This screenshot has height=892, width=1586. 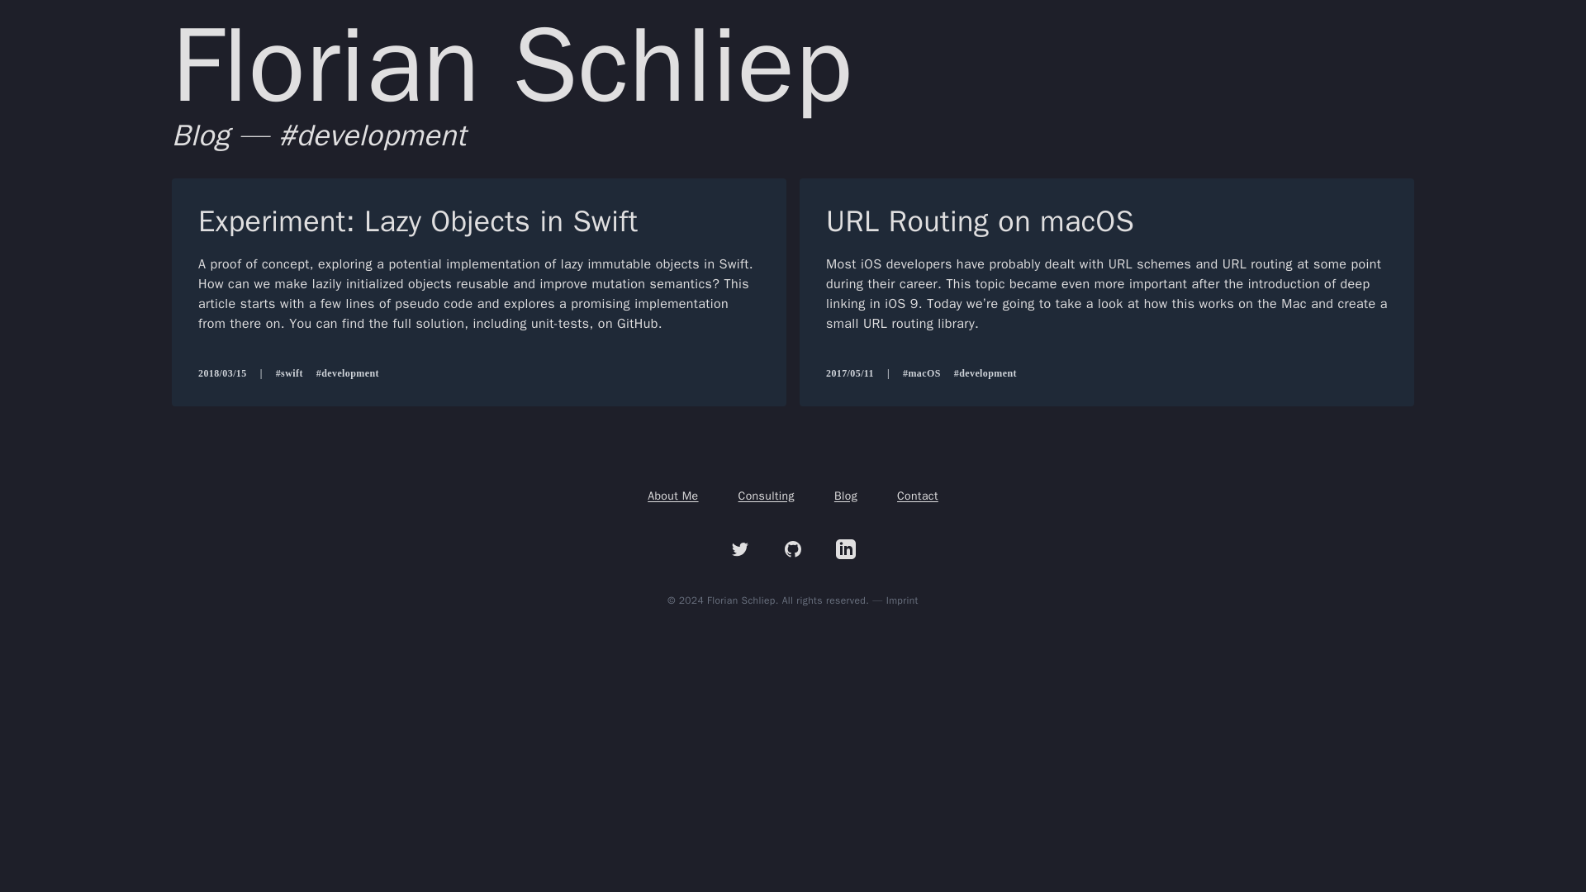 I want to click on GitHub, so click(x=793, y=549).